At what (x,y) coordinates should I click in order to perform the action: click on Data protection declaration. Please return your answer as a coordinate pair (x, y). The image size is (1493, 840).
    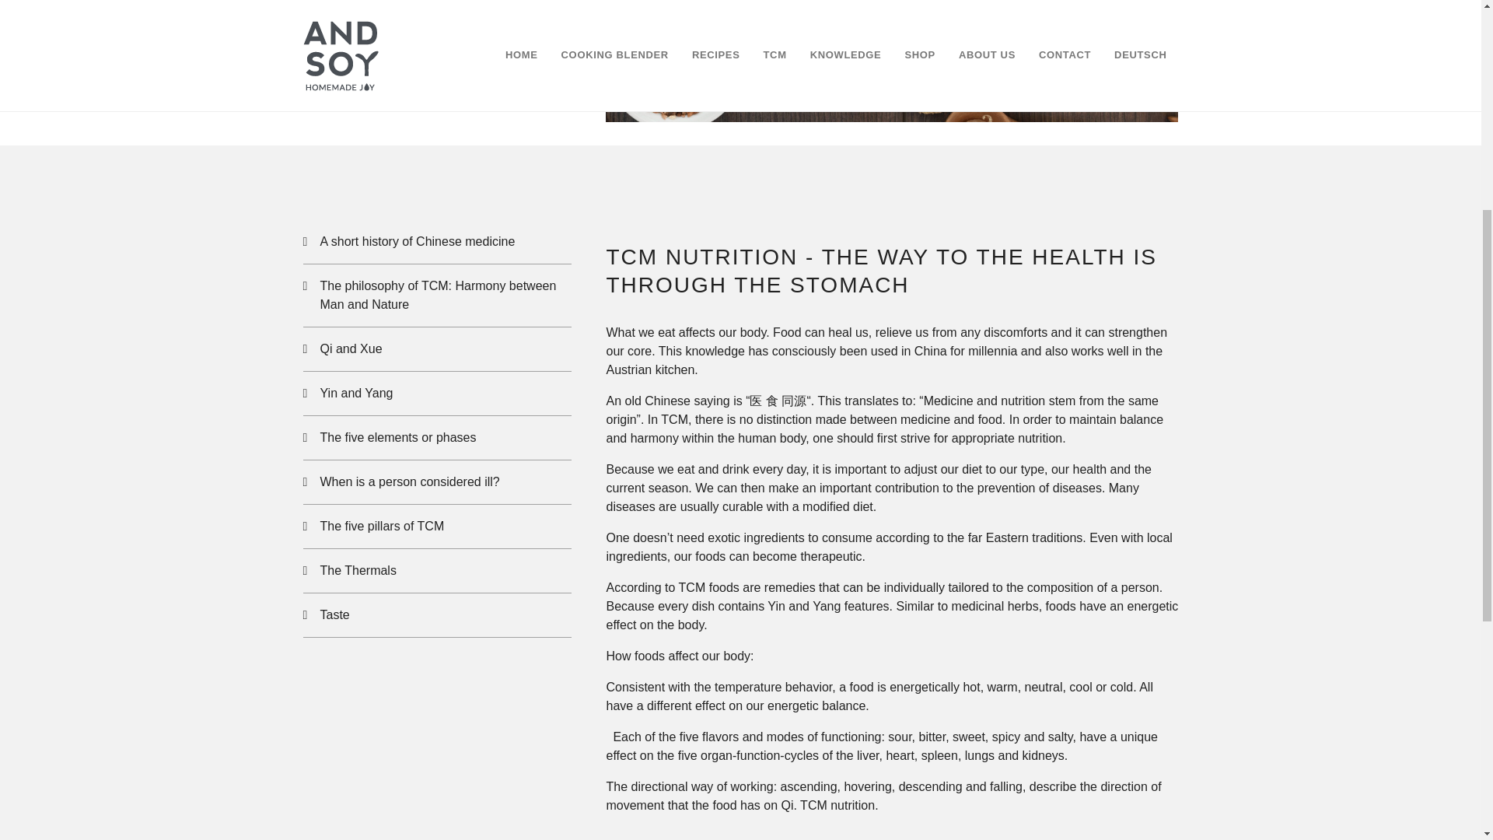
    Looking at the image, I should click on (606, 299).